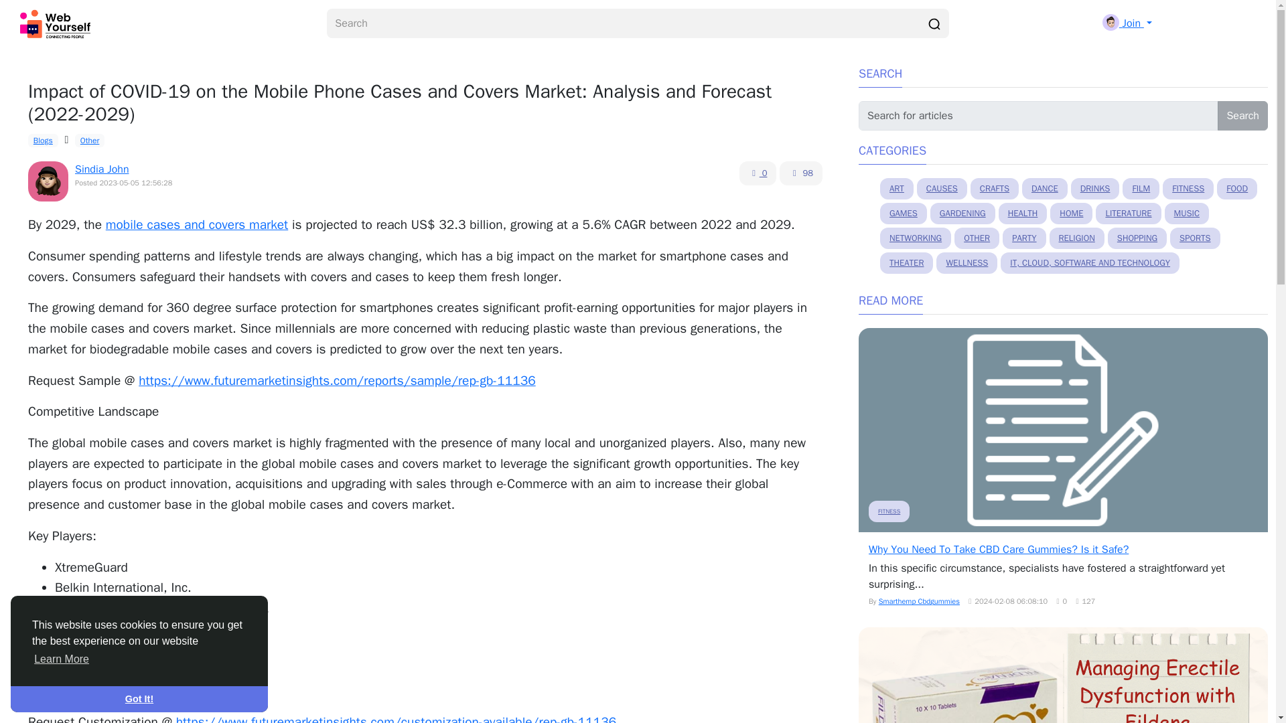 The width and height of the screenshot is (1286, 723). Describe the element at coordinates (896, 189) in the screenshot. I see `ART` at that location.